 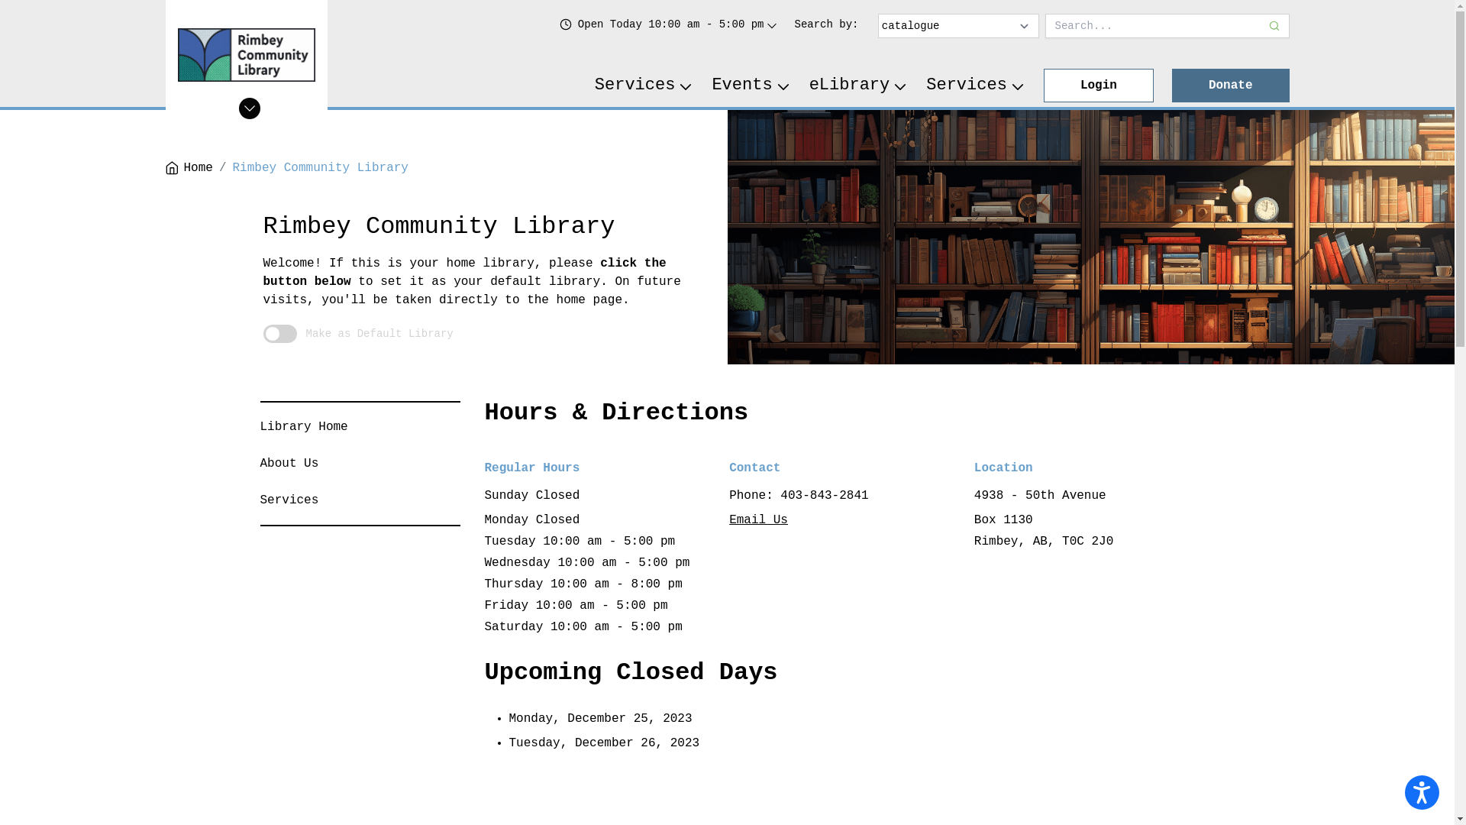 I want to click on Donate, so click(x=1231, y=86).